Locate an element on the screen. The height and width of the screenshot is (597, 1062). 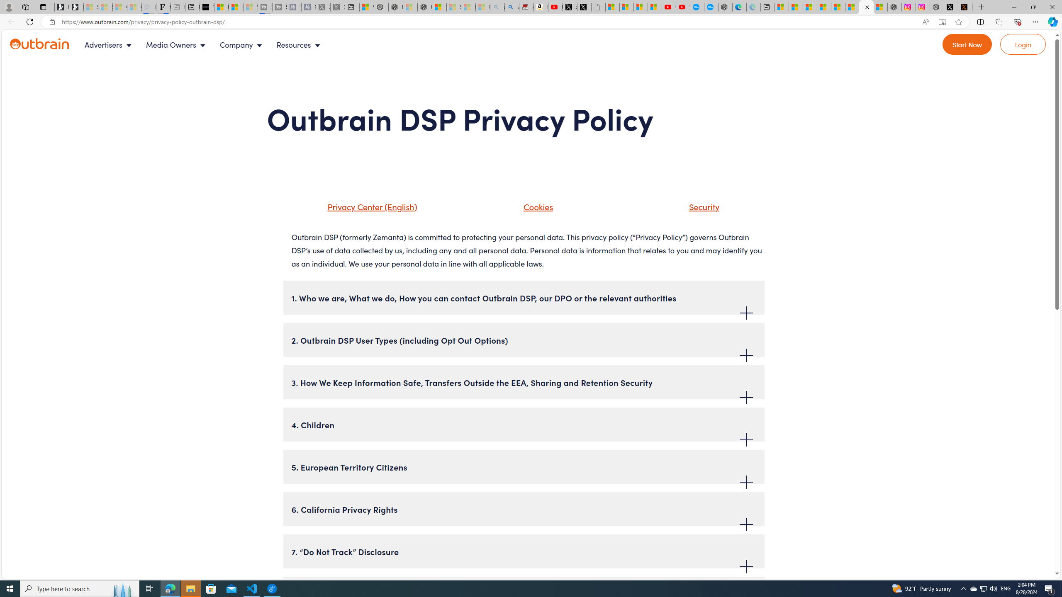
Skip navigation to go to main content is located at coordinates (25, 34).